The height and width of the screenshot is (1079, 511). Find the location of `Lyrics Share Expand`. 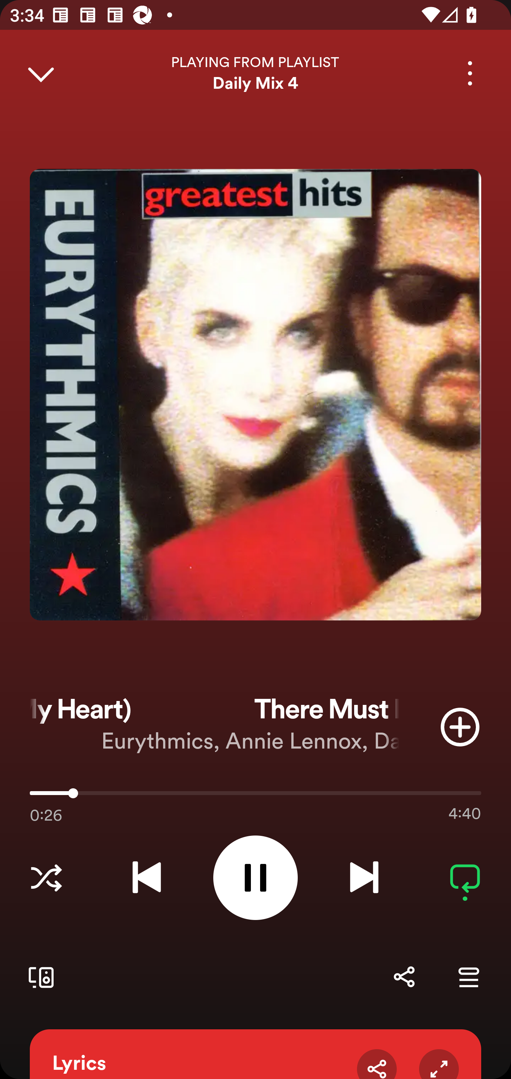

Lyrics Share Expand is located at coordinates (255, 1054).